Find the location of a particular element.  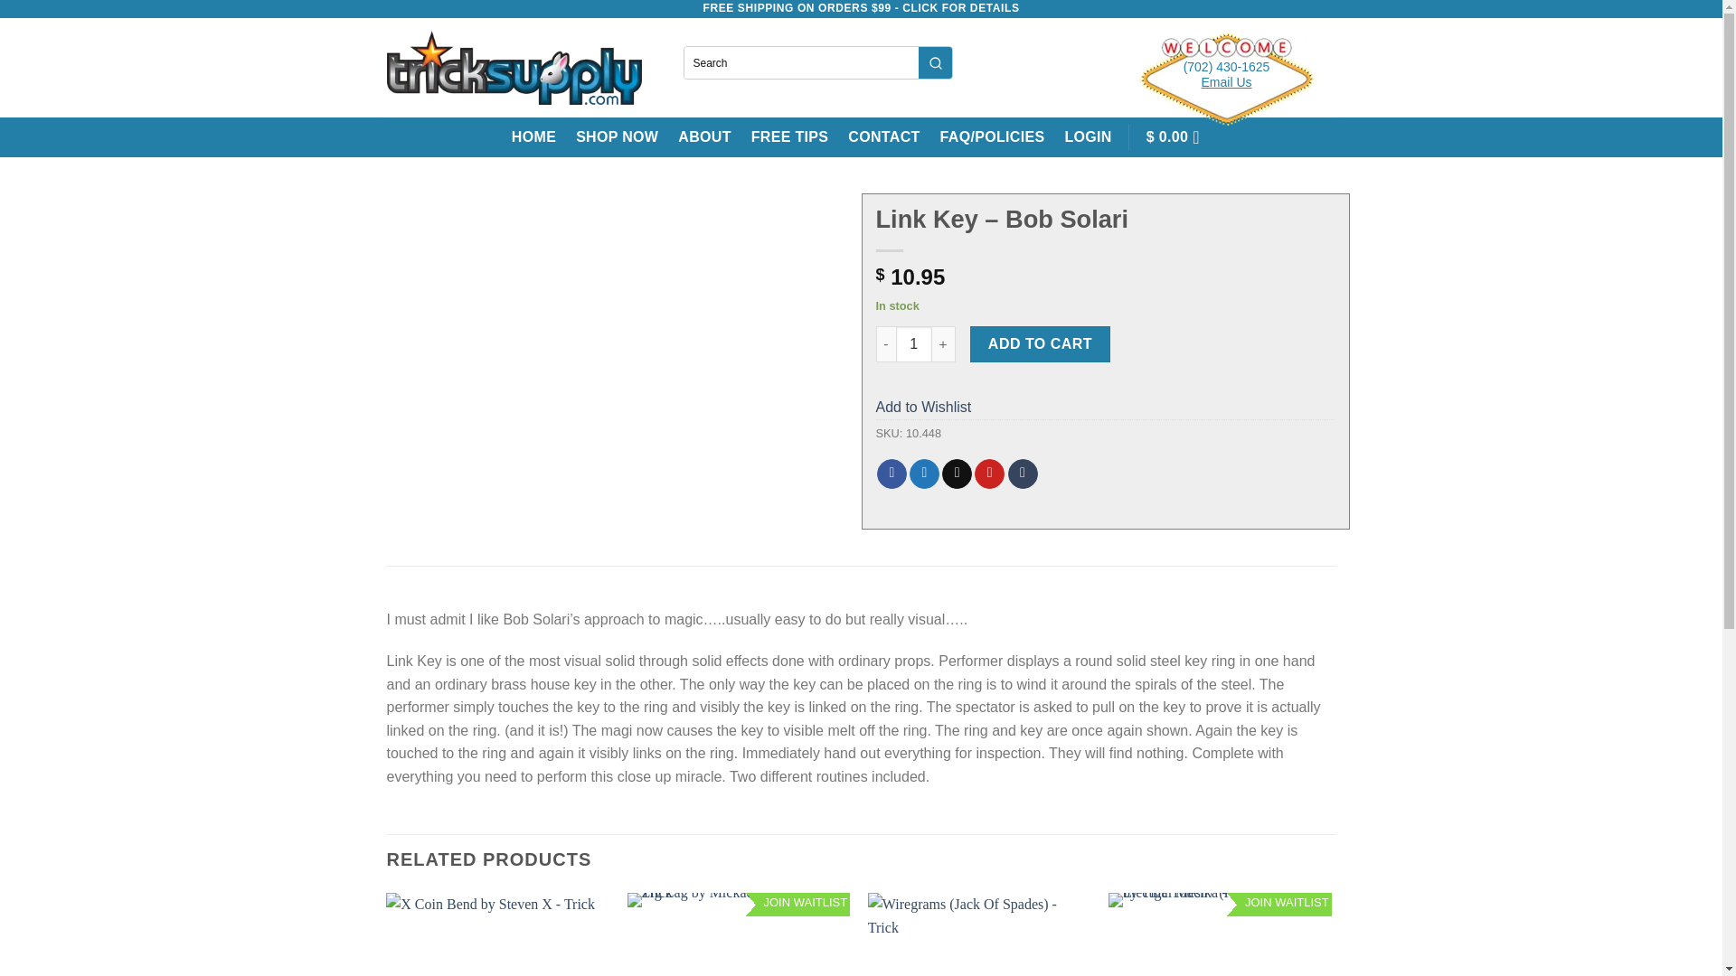

Share on Twitter is located at coordinates (924, 474).